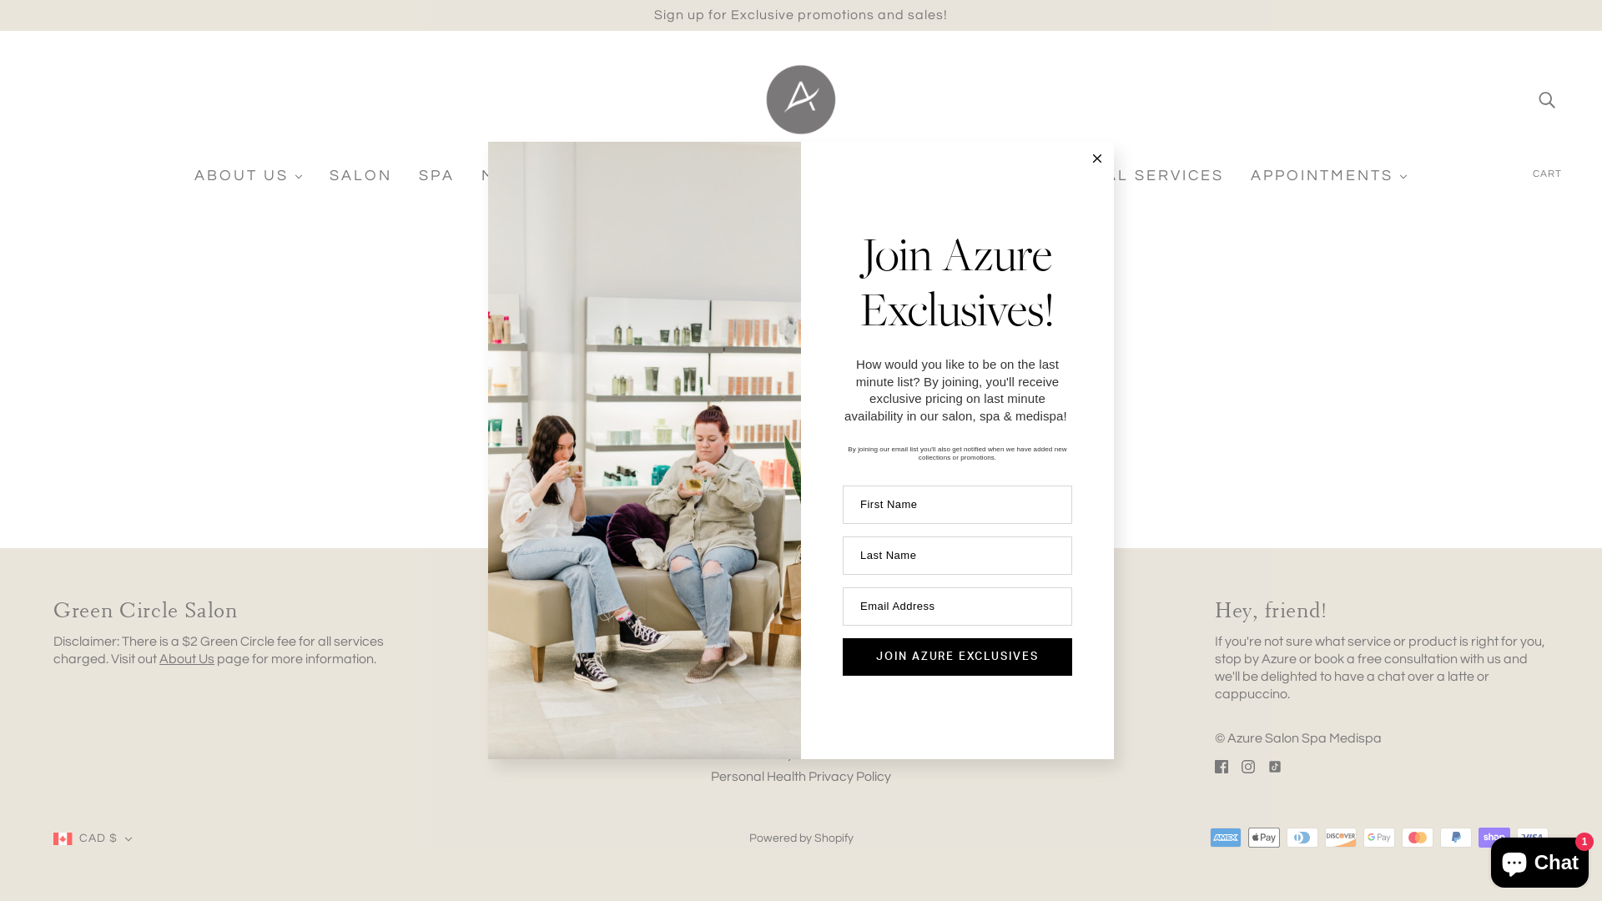  What do you see at coordinates (1143, 183) in the screenshot?
I see `BRIDAL SERVICES` at bounding box center [1143, 183].